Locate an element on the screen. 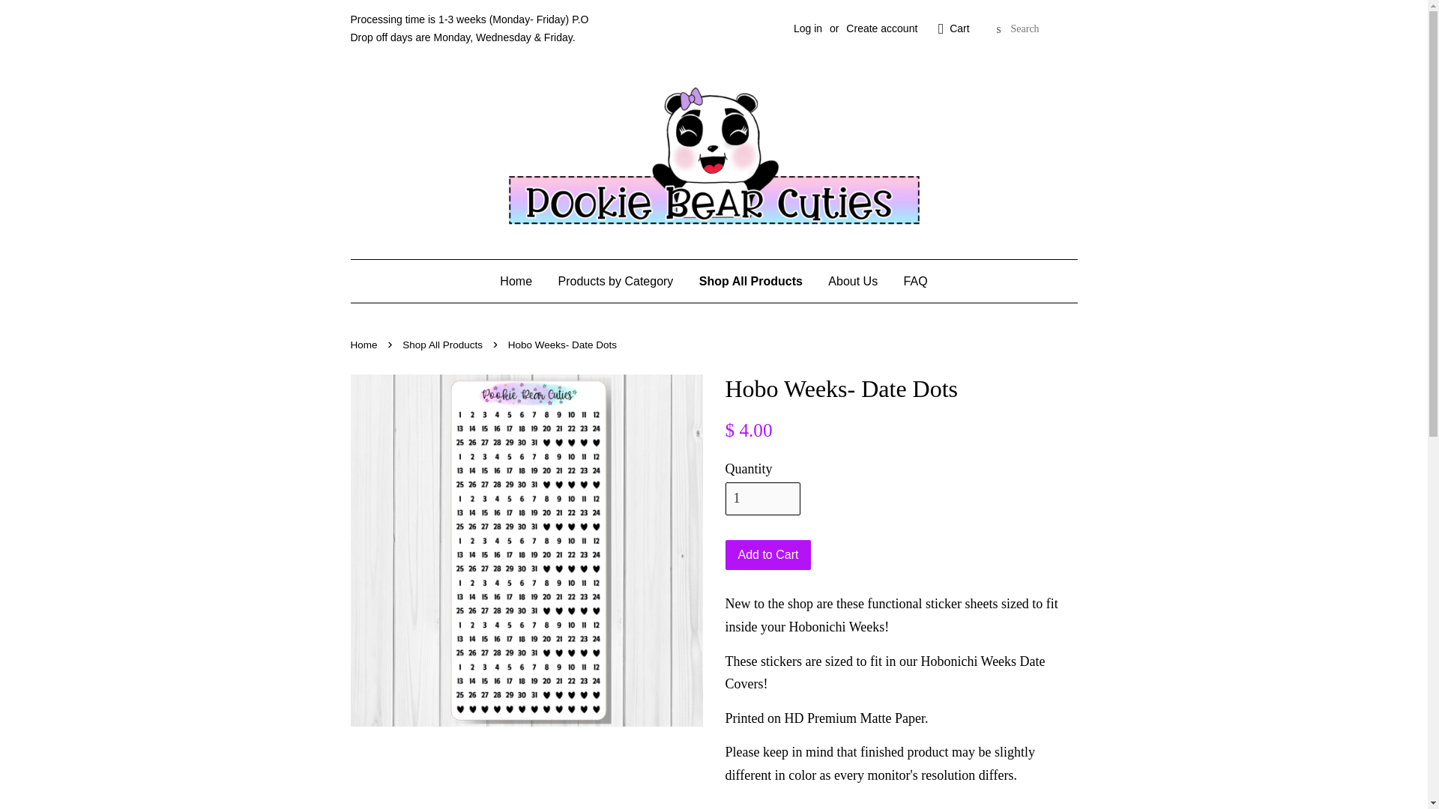 This screenshot has width=1439, height=809. Shop All Products is located at coordinates (751, 280).